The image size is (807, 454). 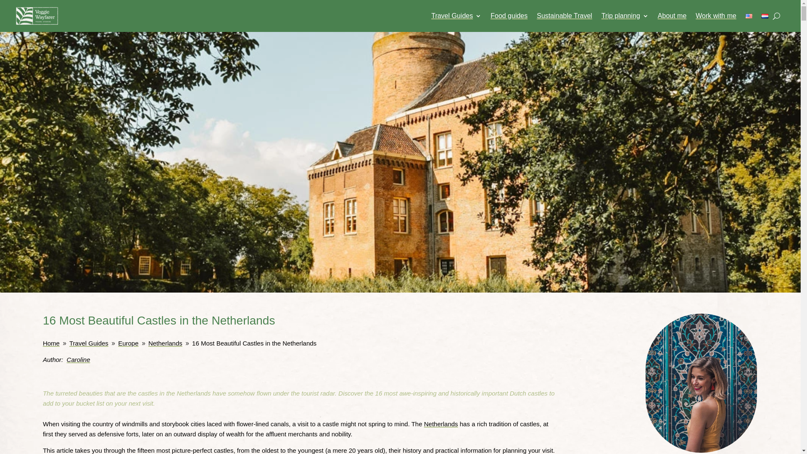 I want to click on Europe, so click(x=128, y=343).